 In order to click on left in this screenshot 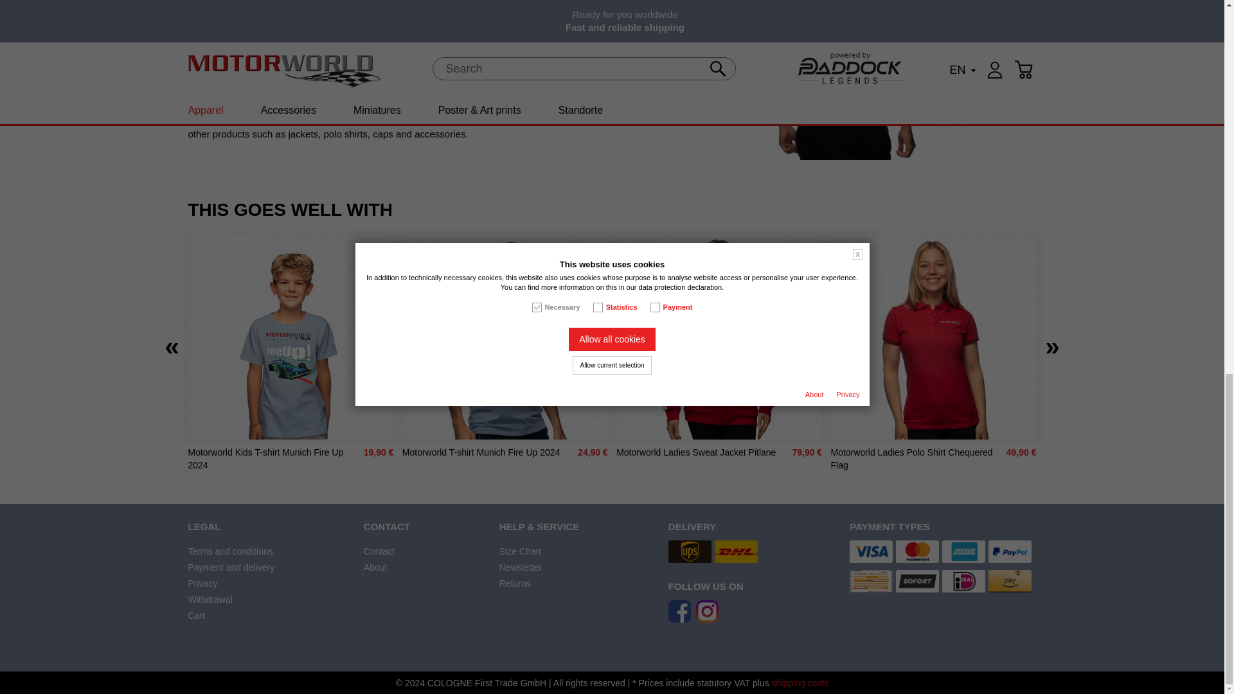, I will do `click(171, 346)`.